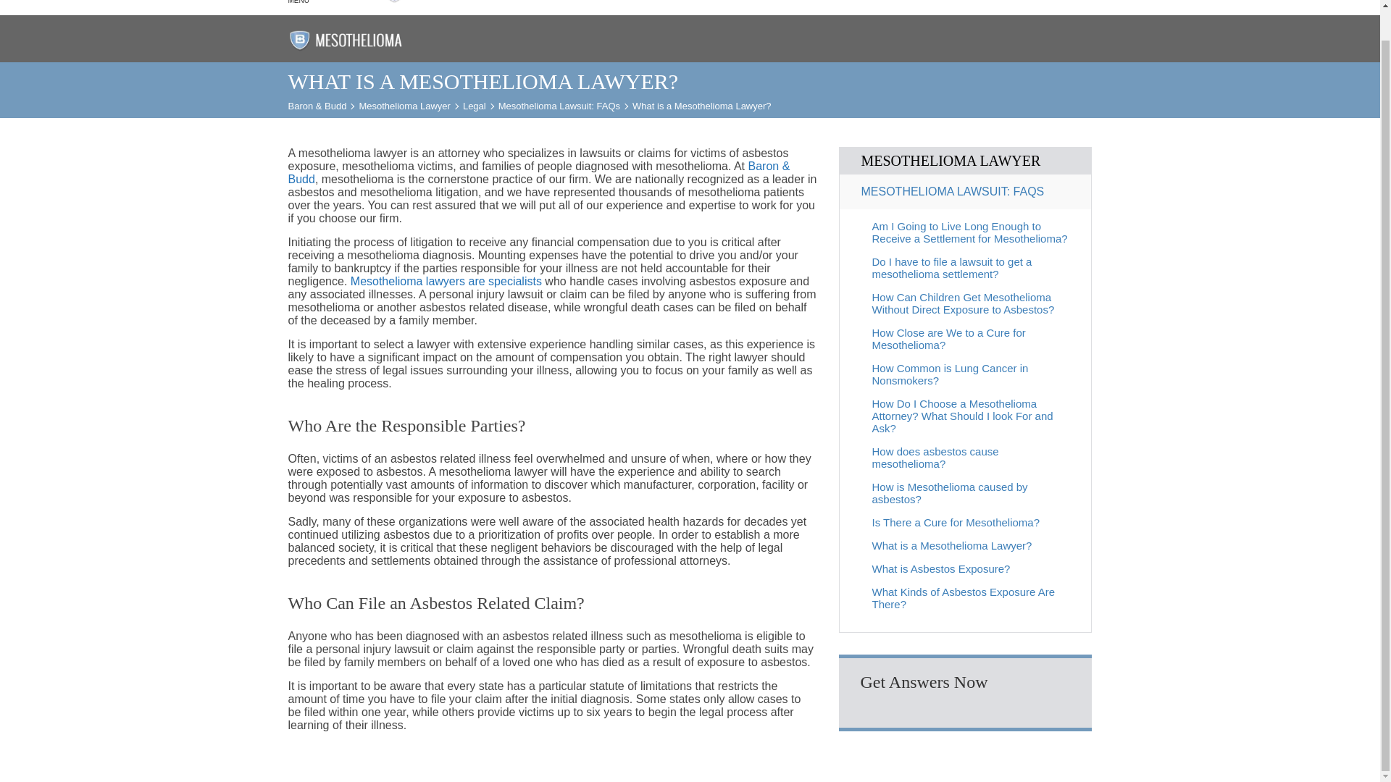  What do you see at coordinates (559, 106) in the screenshot?
I see `Go to Mesothelioma Lawsuit: FAQs.` at bounding box center [559, 106].